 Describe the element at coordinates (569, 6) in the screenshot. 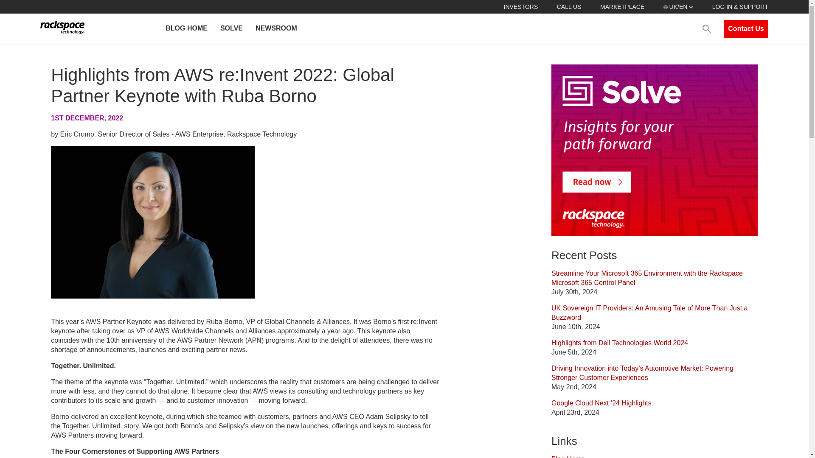

I see `CALL US` at that location.